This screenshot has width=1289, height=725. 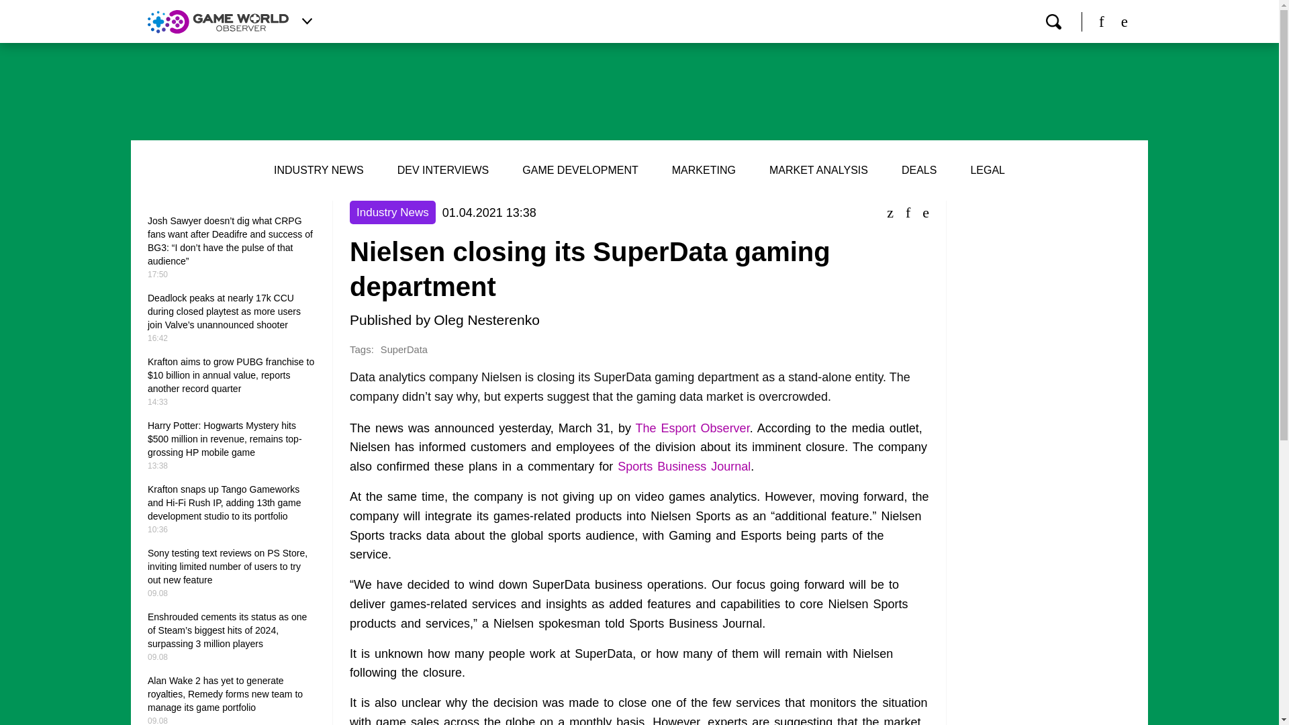 What do you see at coordinates (818, 171) in the screenshot?
I see `MARKET ANALYSIS` at bounding box center [818, 171].